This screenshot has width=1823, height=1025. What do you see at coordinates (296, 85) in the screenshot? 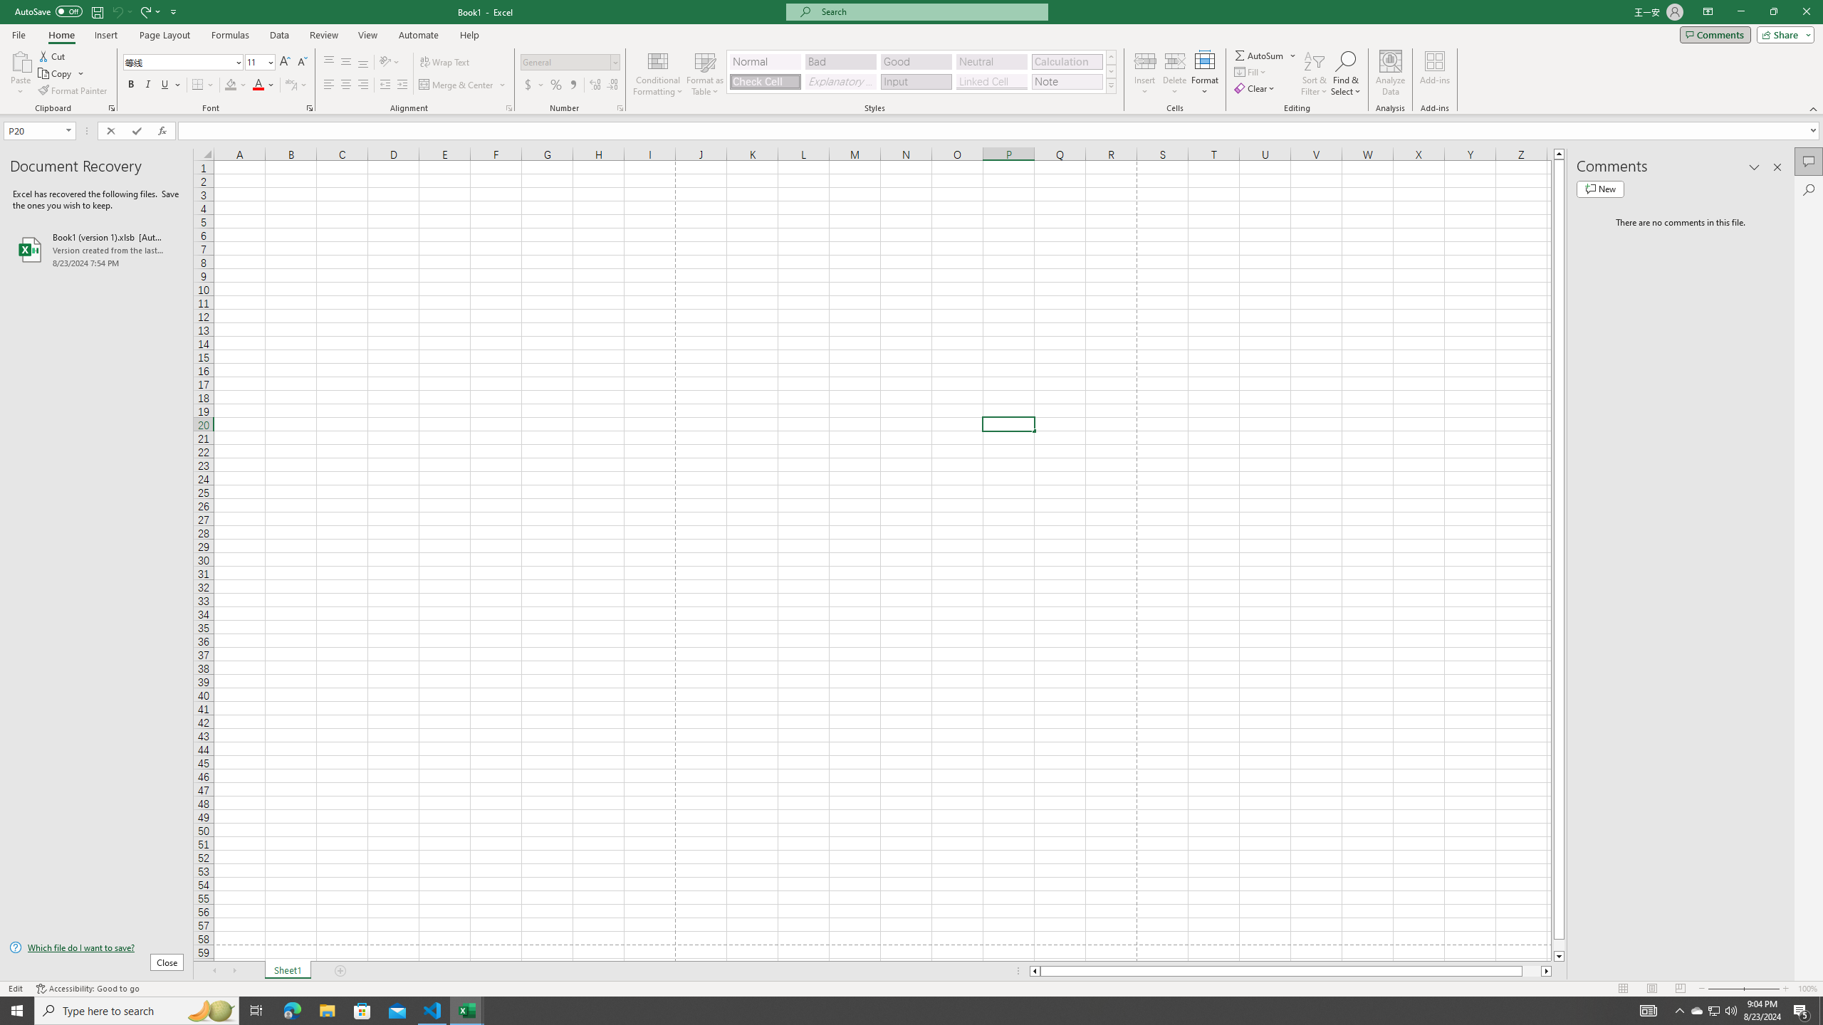
I see `Show Phonetic Field` at bounding box center [296, 85].